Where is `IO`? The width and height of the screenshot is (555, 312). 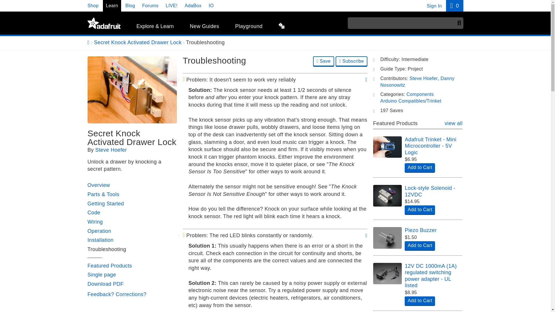 IO is located at coordinates (211, 5).